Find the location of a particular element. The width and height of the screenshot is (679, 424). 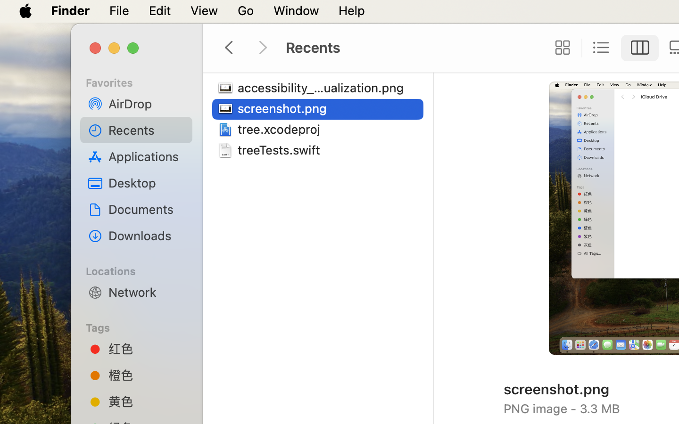

accessibility_visualization.png is located at coordinates (323, 88).